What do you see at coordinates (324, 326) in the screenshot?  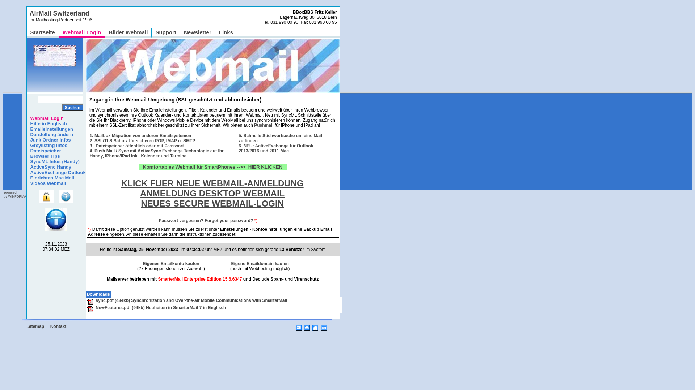 I see `Favoriten` at bounding box center [324, 326].